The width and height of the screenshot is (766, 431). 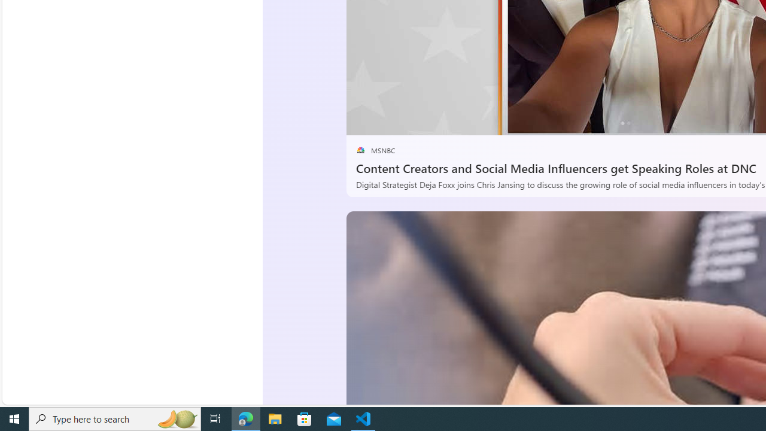 I want to click on Pause, so click(x=364, y=122).